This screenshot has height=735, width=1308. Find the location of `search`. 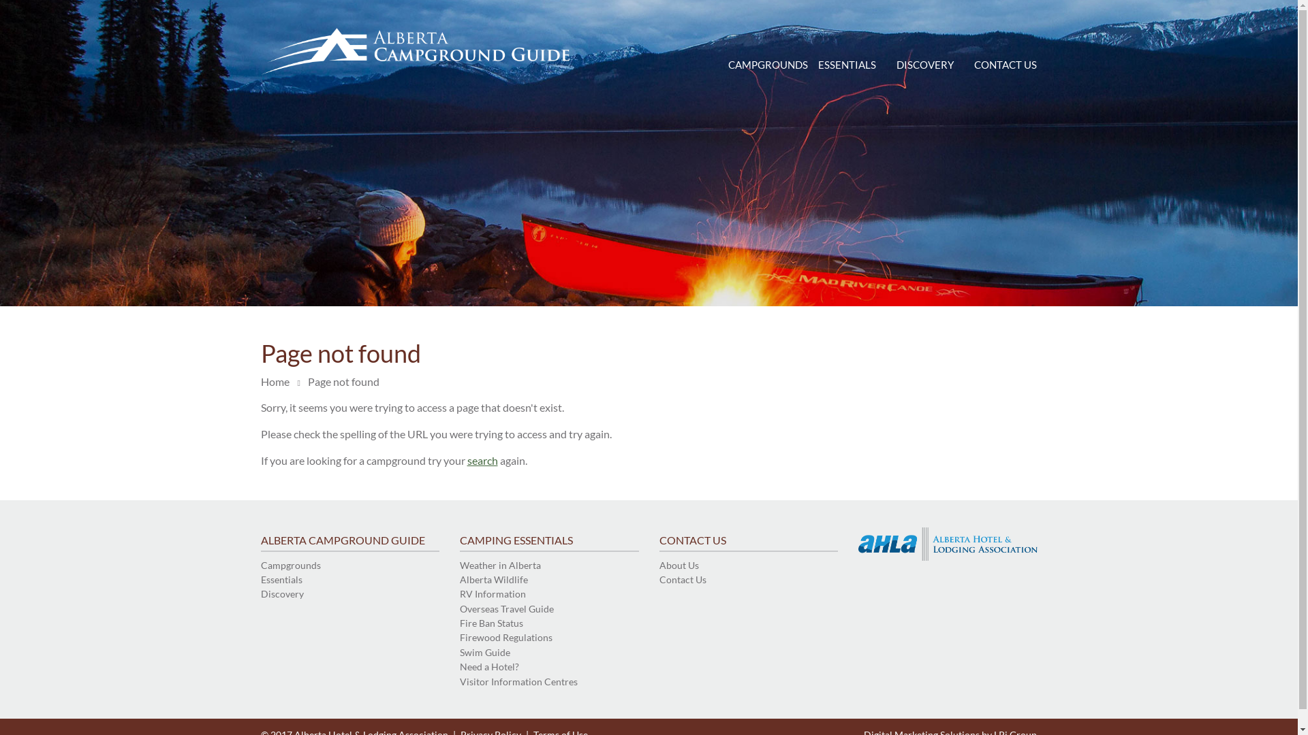

search is located at coordinates (482, 460).